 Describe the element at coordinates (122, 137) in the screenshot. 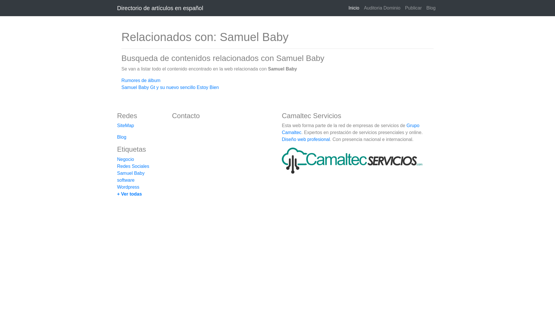

I see `Blog` at that location.